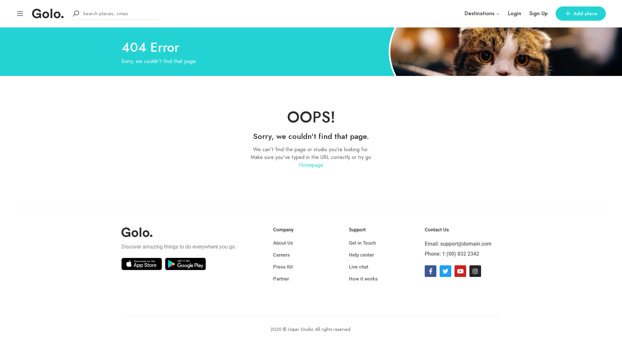  I want to click on Live chat, so click(387, 267).